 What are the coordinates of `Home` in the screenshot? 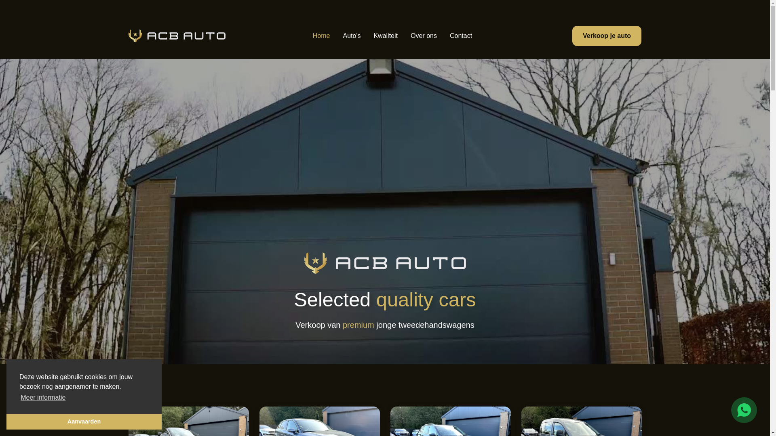 It's located at (322, 36).